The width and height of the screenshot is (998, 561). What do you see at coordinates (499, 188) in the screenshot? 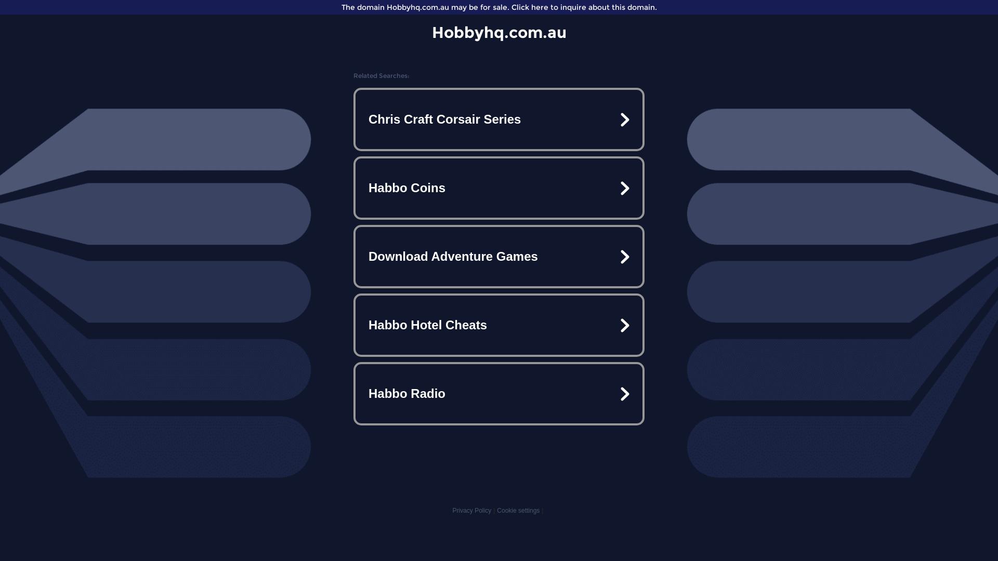
I see `Habbo Coins` at bounding box center [499, 188].